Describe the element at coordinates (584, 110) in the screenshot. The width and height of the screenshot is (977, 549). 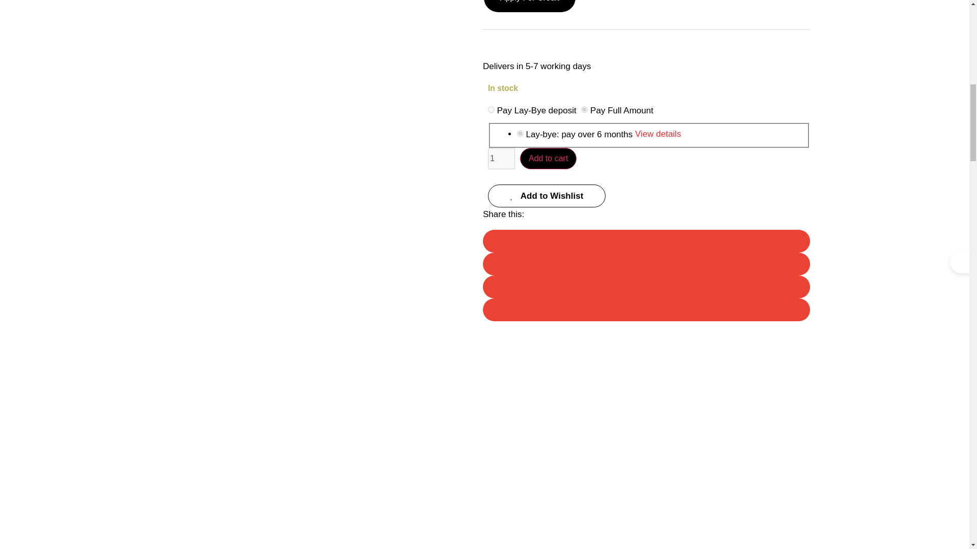
I see `full` at that location.